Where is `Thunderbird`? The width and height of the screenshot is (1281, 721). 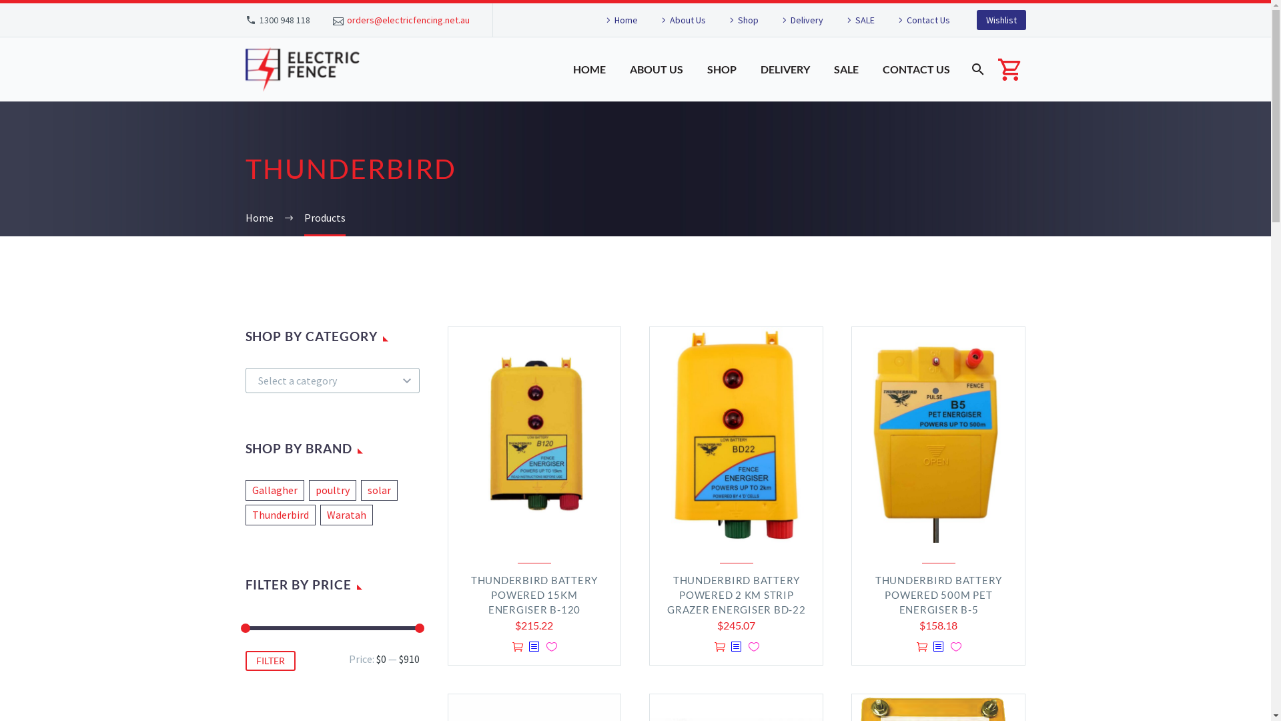 Thunderbird is located at coordinates (280, 515).